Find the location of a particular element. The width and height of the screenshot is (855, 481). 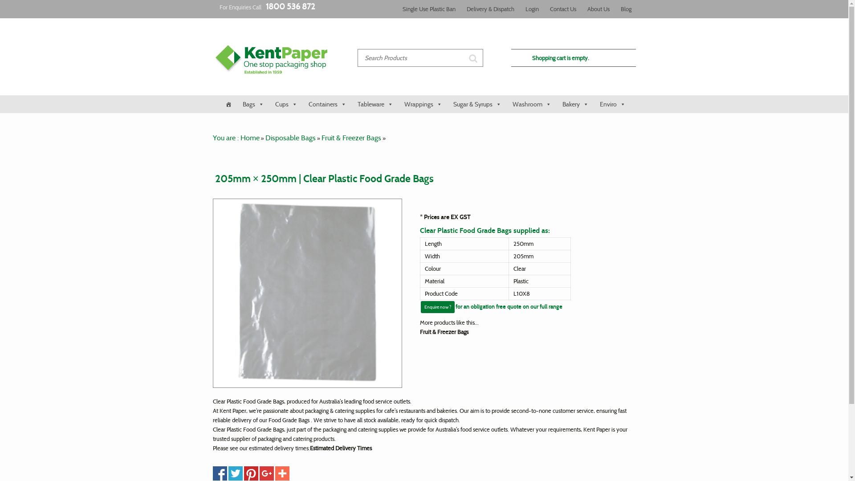

  For Enquiries Call 1800 536 872 is located at coordinates (266, 7).